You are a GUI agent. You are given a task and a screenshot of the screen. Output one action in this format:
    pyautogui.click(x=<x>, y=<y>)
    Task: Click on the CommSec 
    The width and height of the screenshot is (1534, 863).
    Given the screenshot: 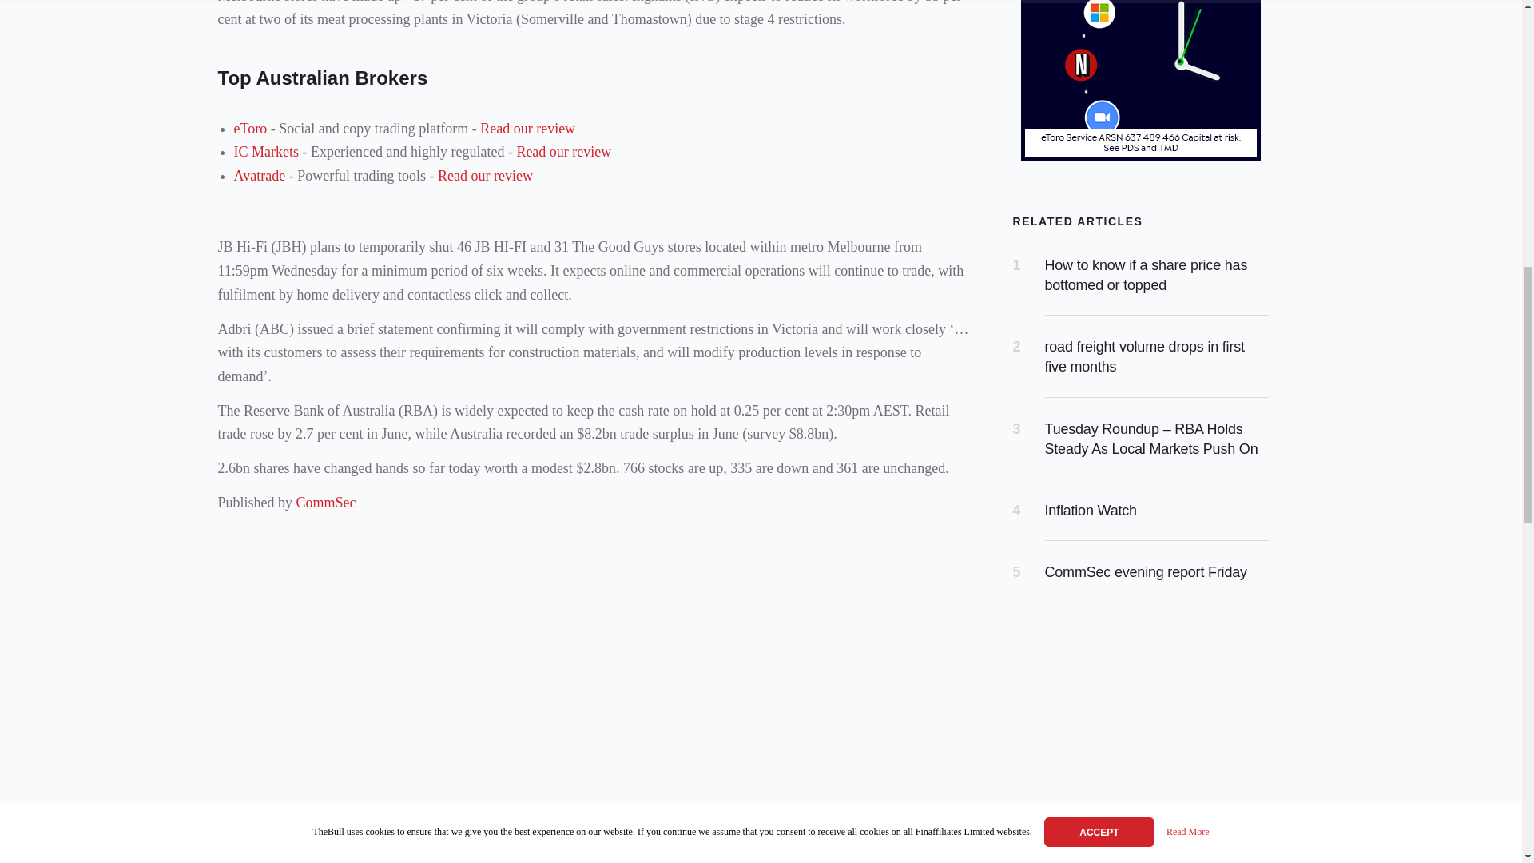 What is the action you would take?
    pyautogui.click(x=328, y=502)
    